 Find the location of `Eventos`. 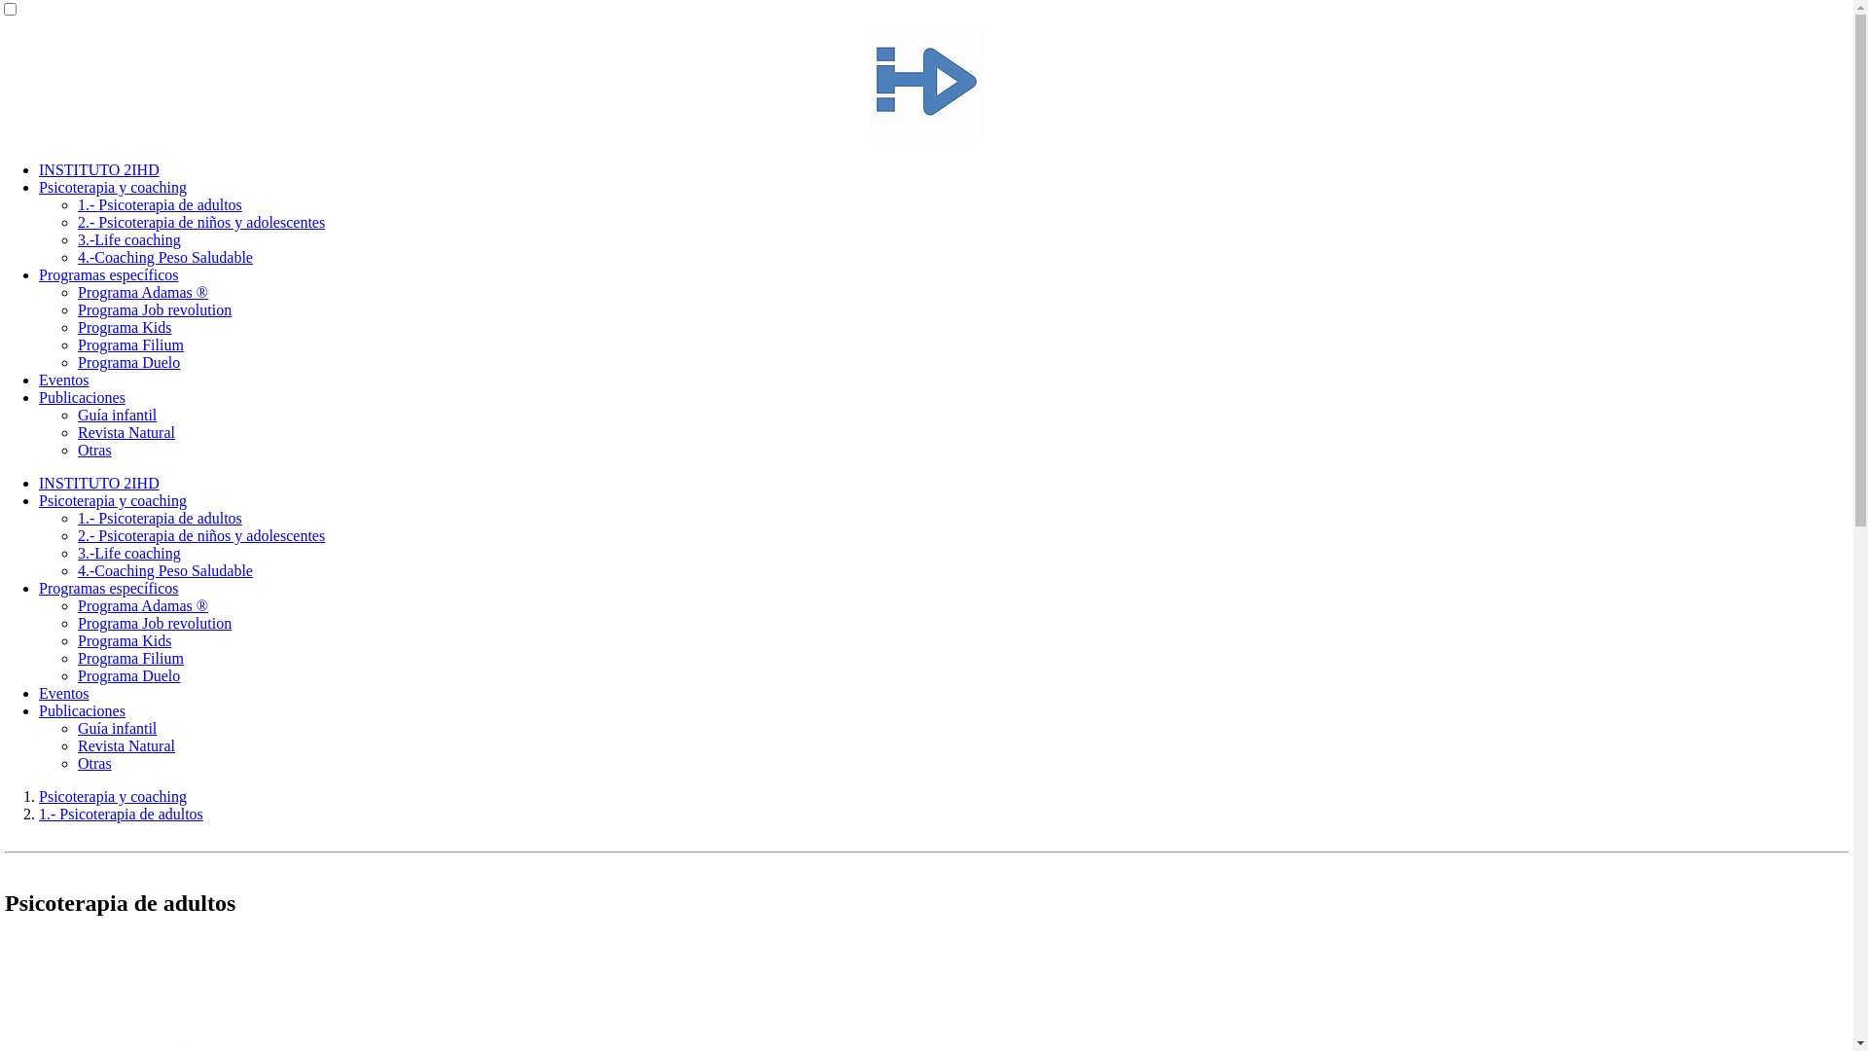

Eventos is located at coordinates (64, 693).